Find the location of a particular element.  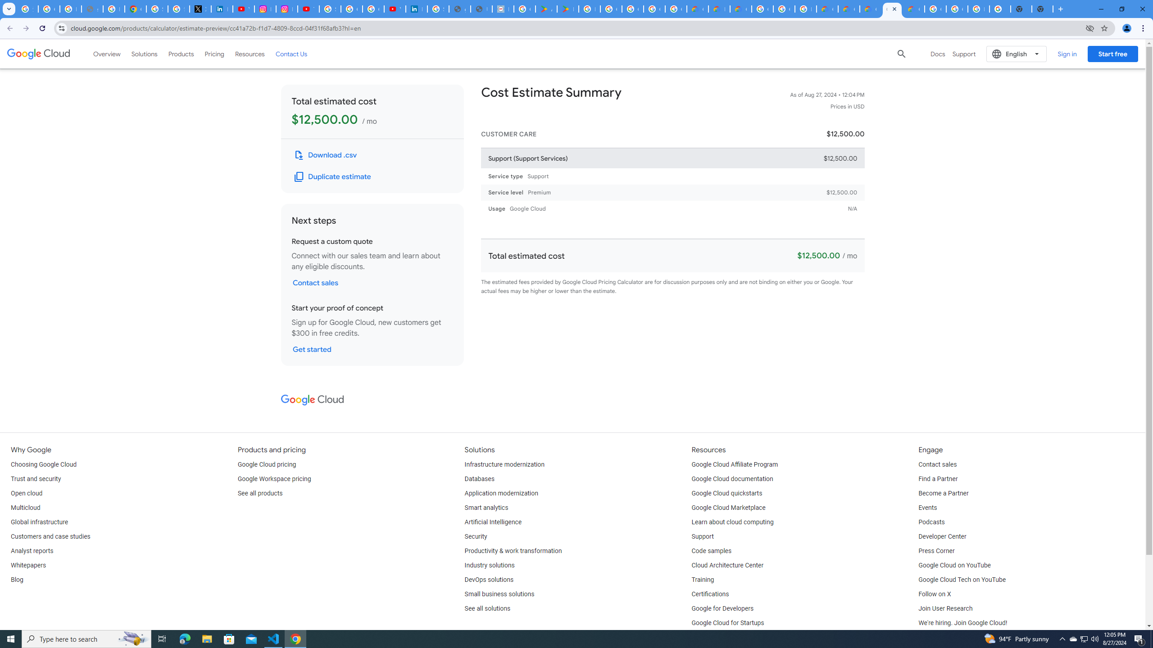

Sign in - Google Accounts is located at coordinates (157, 9).